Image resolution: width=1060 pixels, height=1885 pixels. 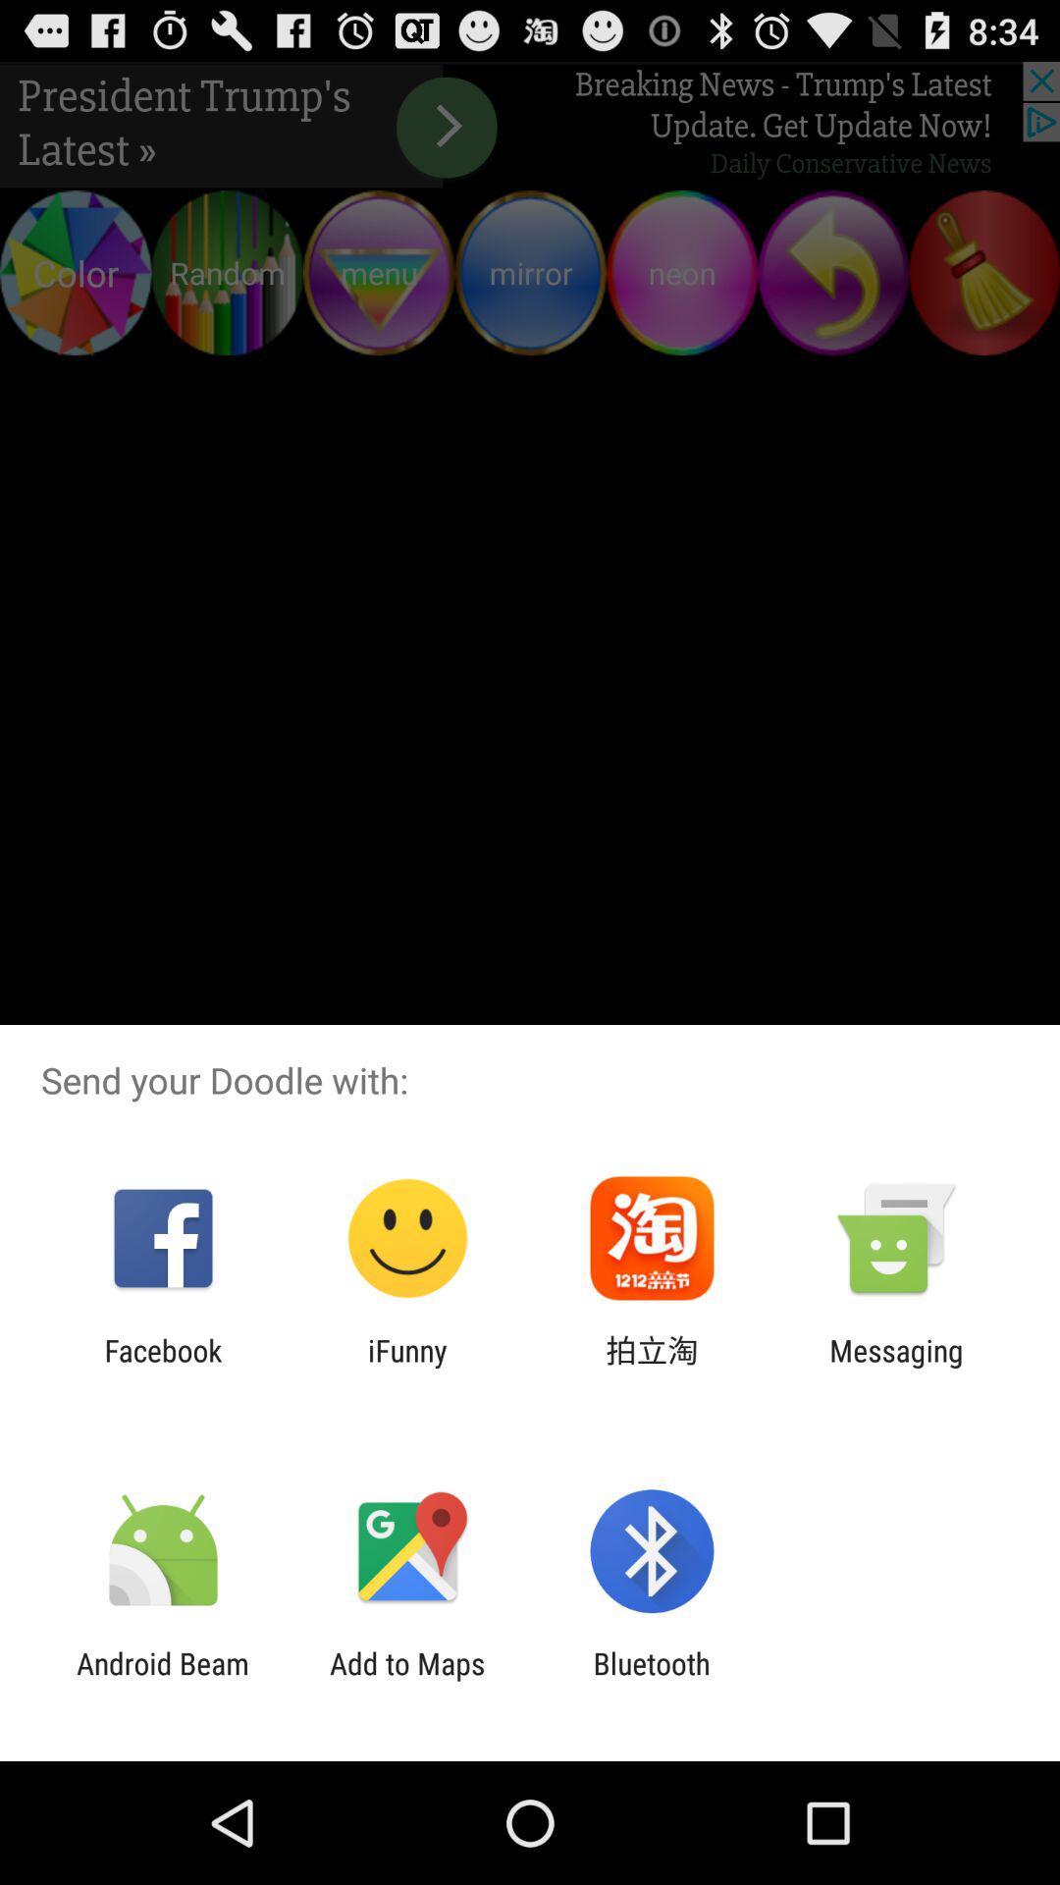 I want to click on swipe until the bluetooth app, so click(x=652, y=1681).